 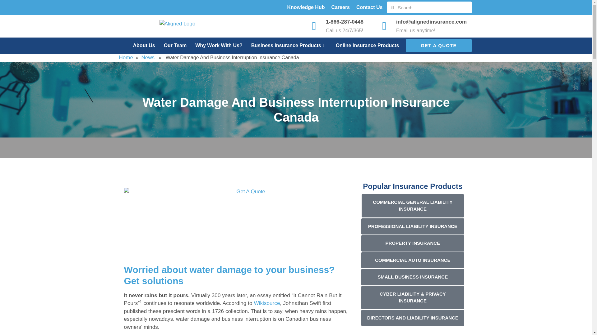 What do you see at coordinates (438, 46) in the screenshot?
I see `GET A QUOTE` at bounding box center [438, 46].